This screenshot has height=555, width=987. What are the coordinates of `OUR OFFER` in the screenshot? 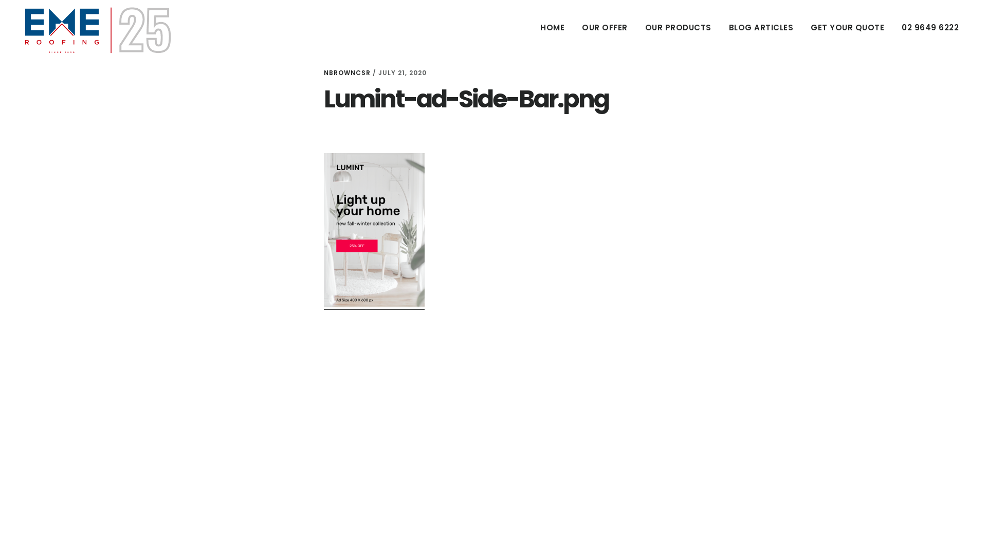 It's located at (605, 28).